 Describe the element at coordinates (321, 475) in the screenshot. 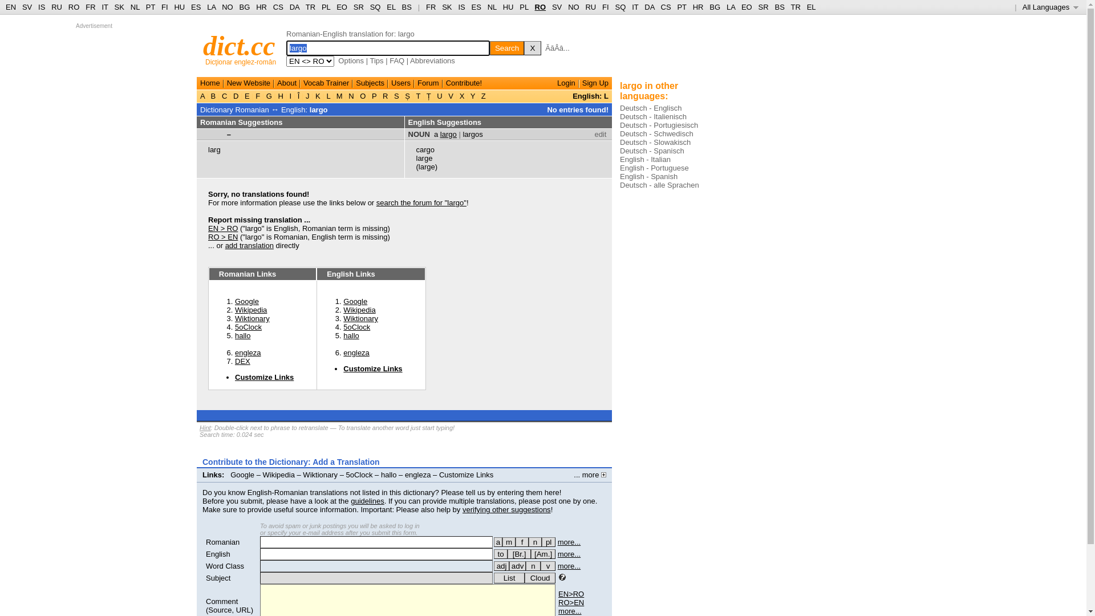

I see `Wiktionary` at that location.